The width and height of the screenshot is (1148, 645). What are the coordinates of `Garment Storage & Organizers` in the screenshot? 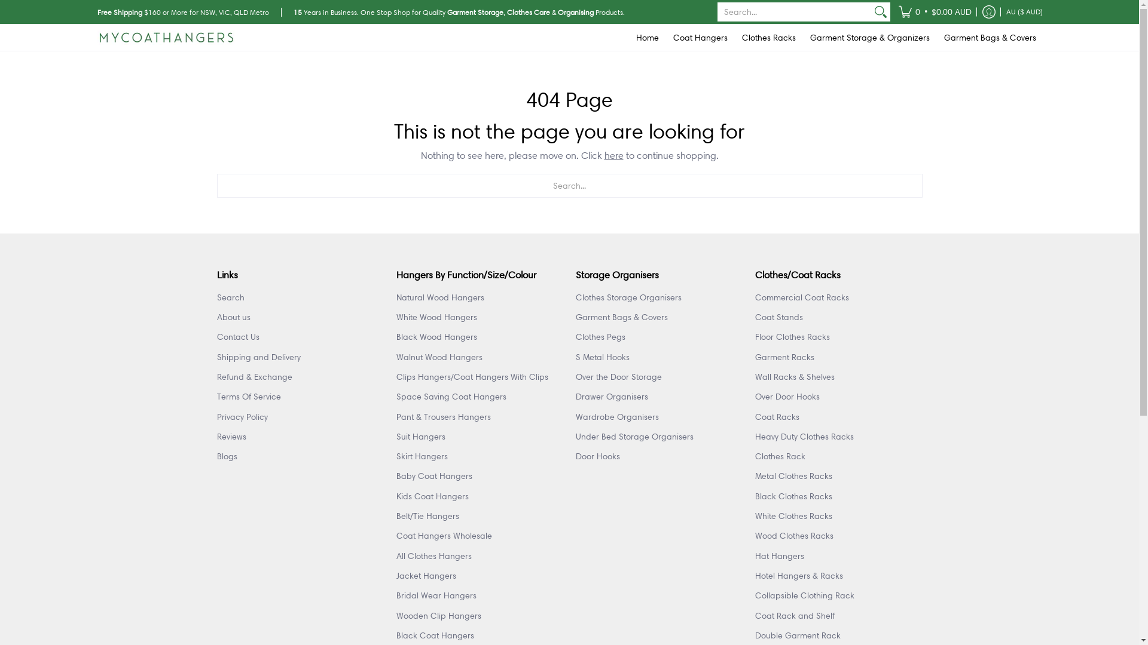 It's located at (869, 38).